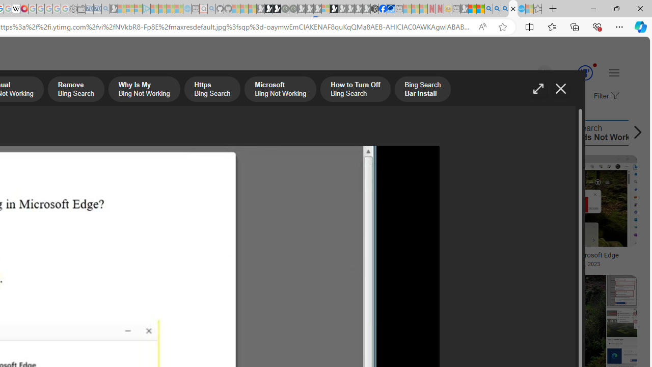 The height and width of the screenshot is (367, 652). Describe the element at coordinates (325, 9) in the screenshot. I see `Sign in to your account - Sleeping` at that location.